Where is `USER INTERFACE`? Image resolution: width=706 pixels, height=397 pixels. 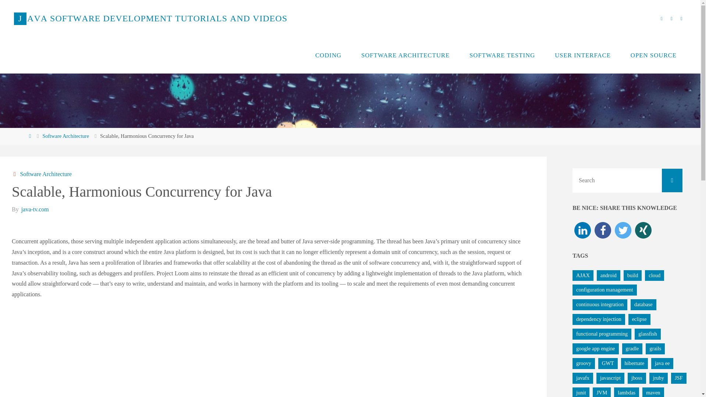 USER INTERFACE is located at coordinates (582, 55).